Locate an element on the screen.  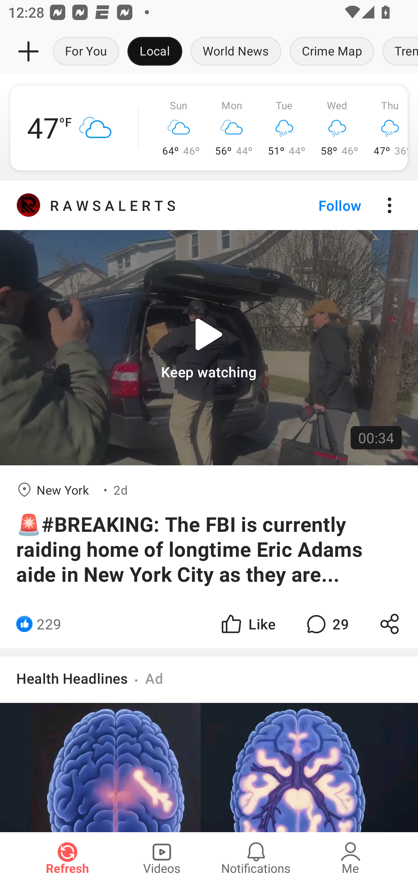
Follow is located at coordinates (320, 206).